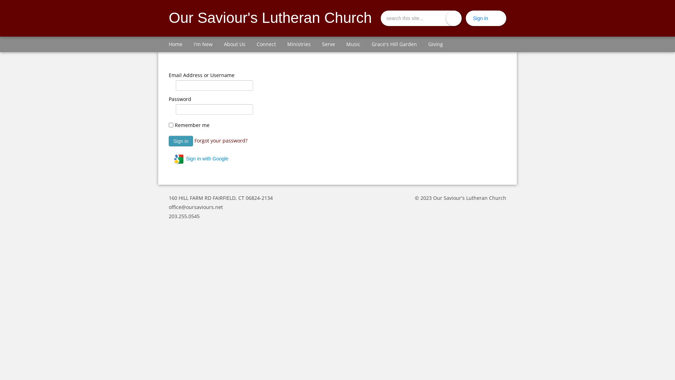  I want to click on Sign in, so click(480, 18).